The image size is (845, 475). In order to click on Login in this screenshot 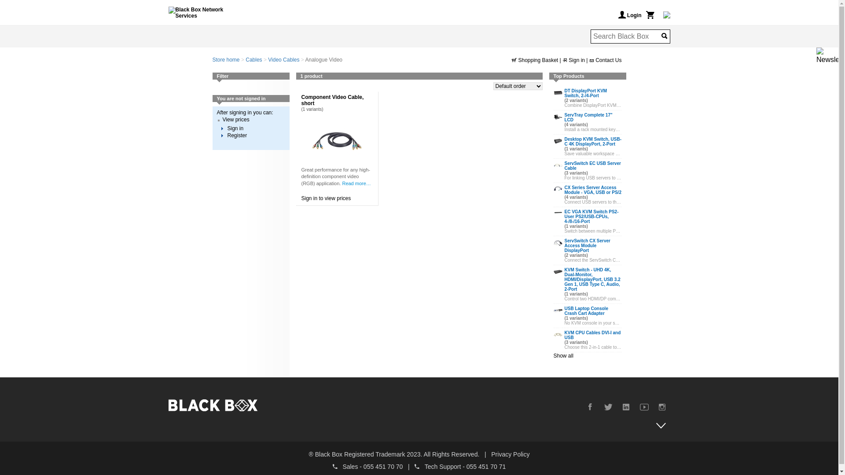, I will do `click(629, 15)`.